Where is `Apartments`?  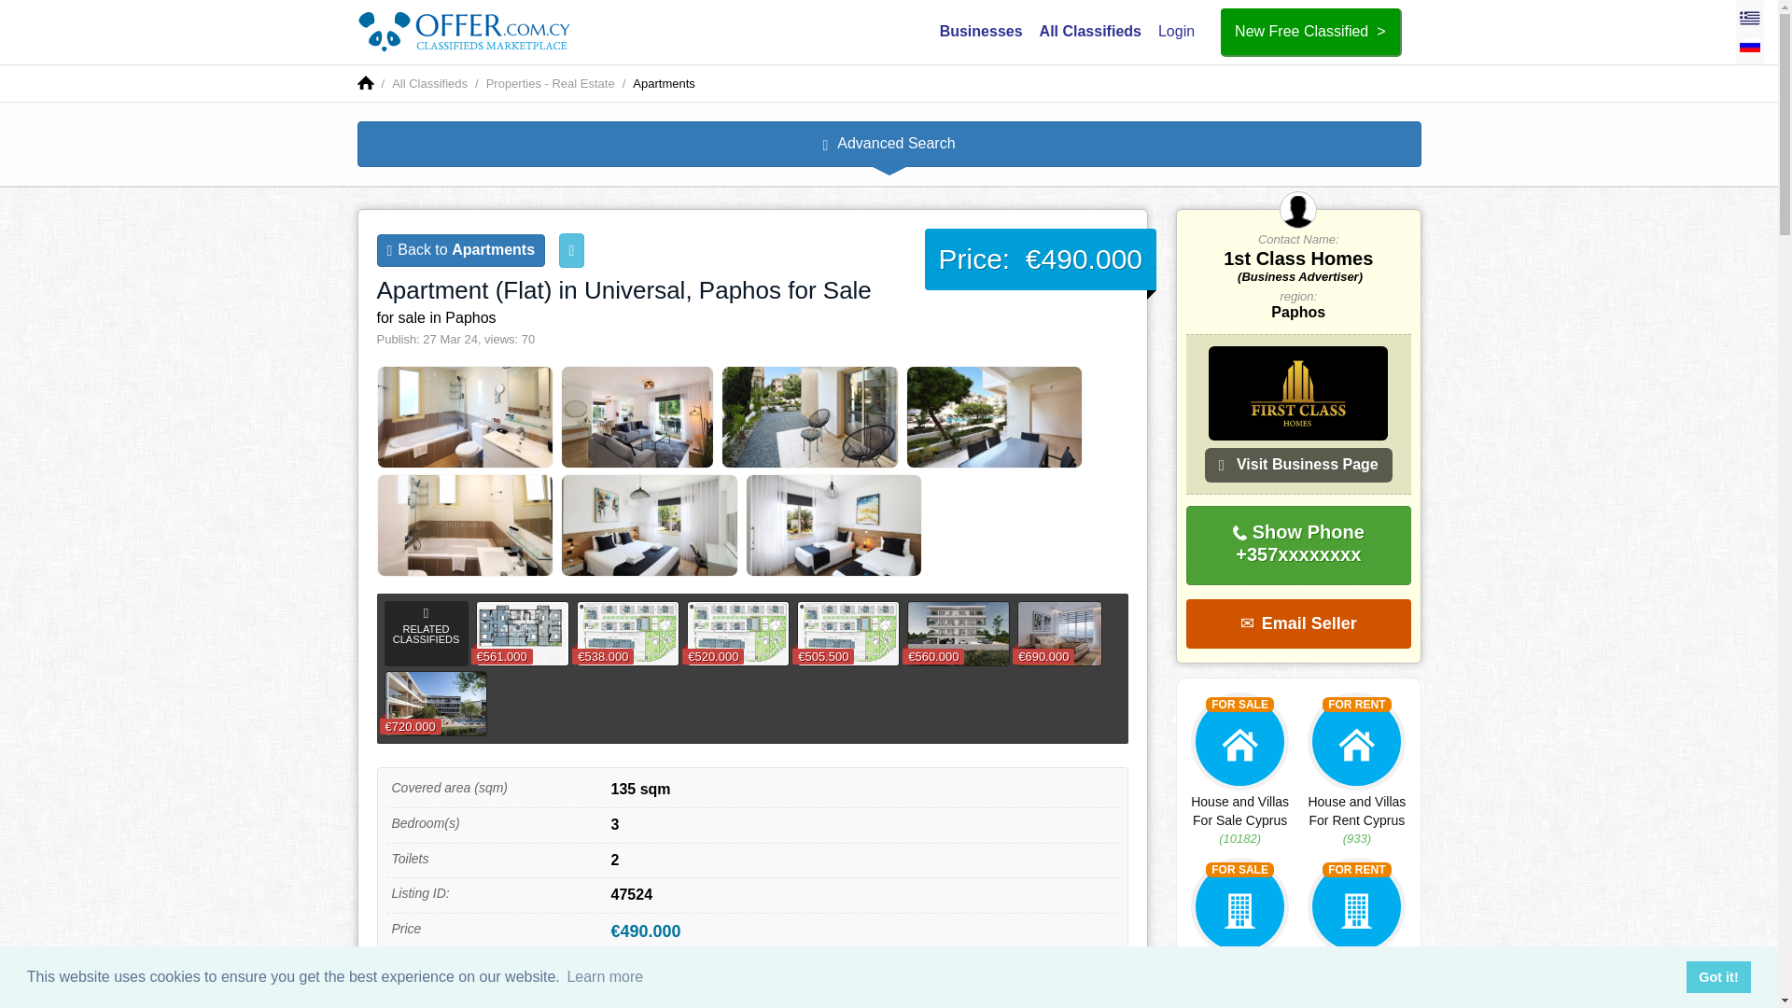 Apartments is located at coordinates (663, 84).